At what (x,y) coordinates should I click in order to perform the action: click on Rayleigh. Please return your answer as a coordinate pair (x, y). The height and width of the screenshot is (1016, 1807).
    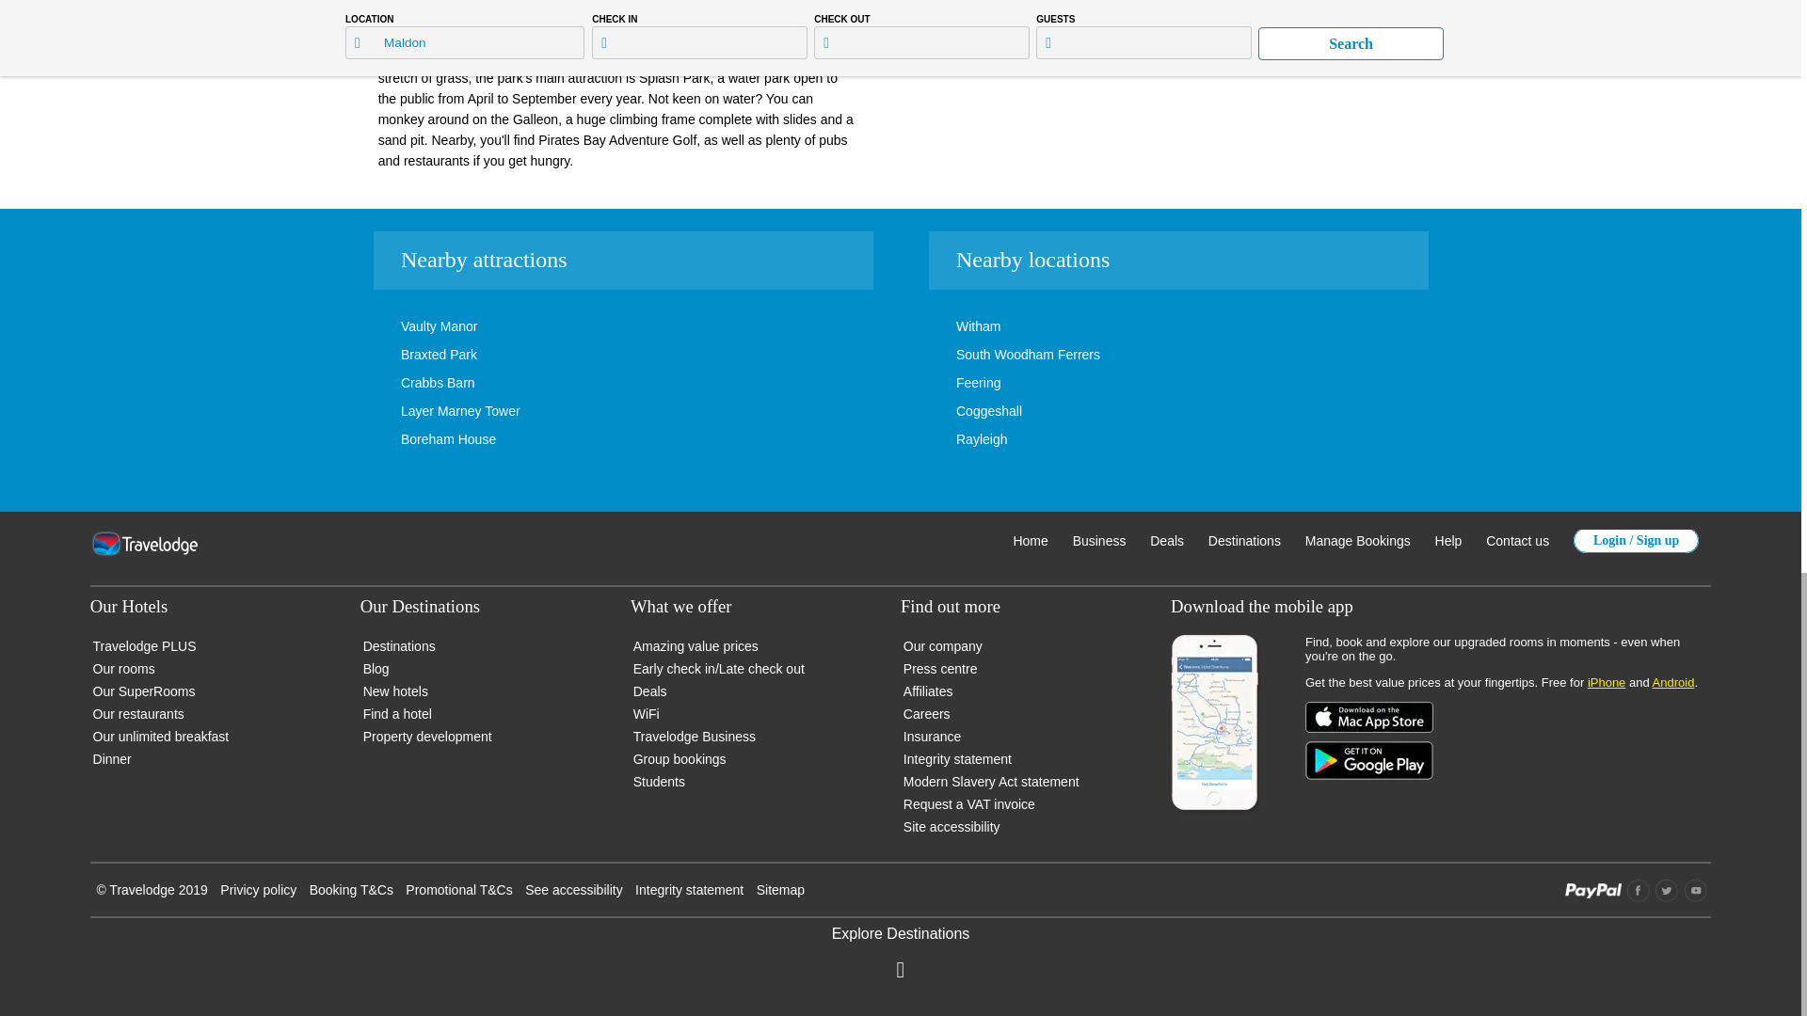
    Looking at the image, I should click on (952, 439).